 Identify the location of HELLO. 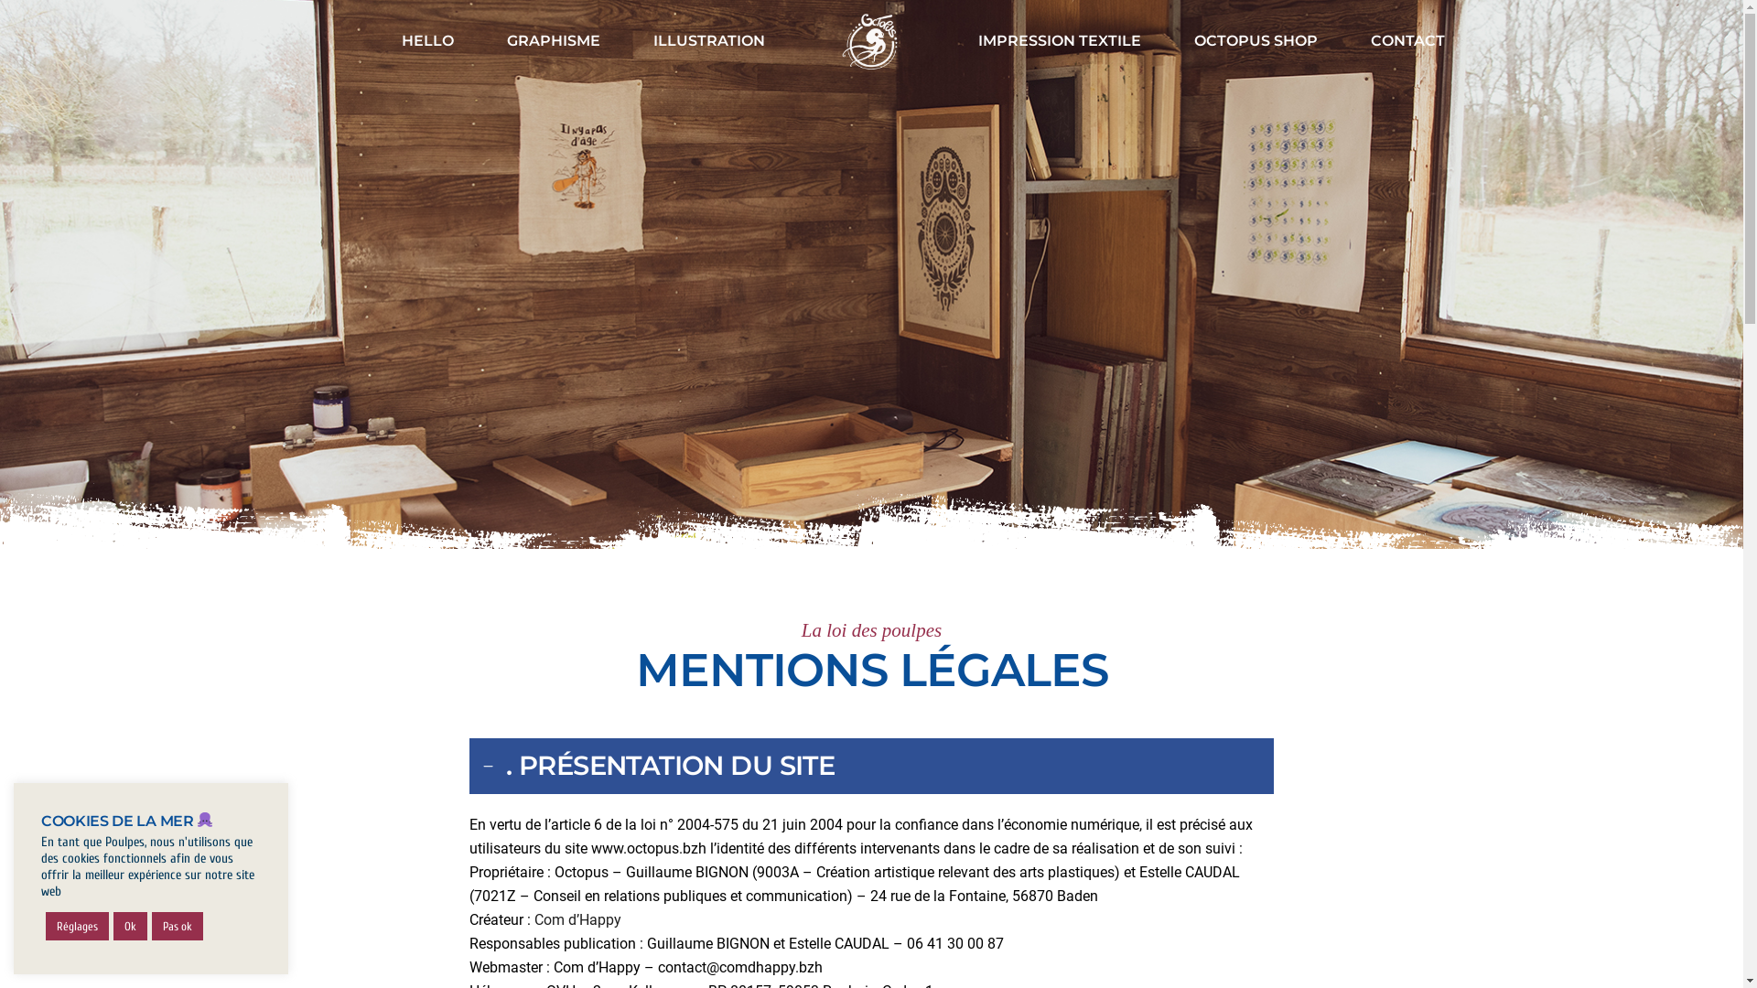
(428, 41).